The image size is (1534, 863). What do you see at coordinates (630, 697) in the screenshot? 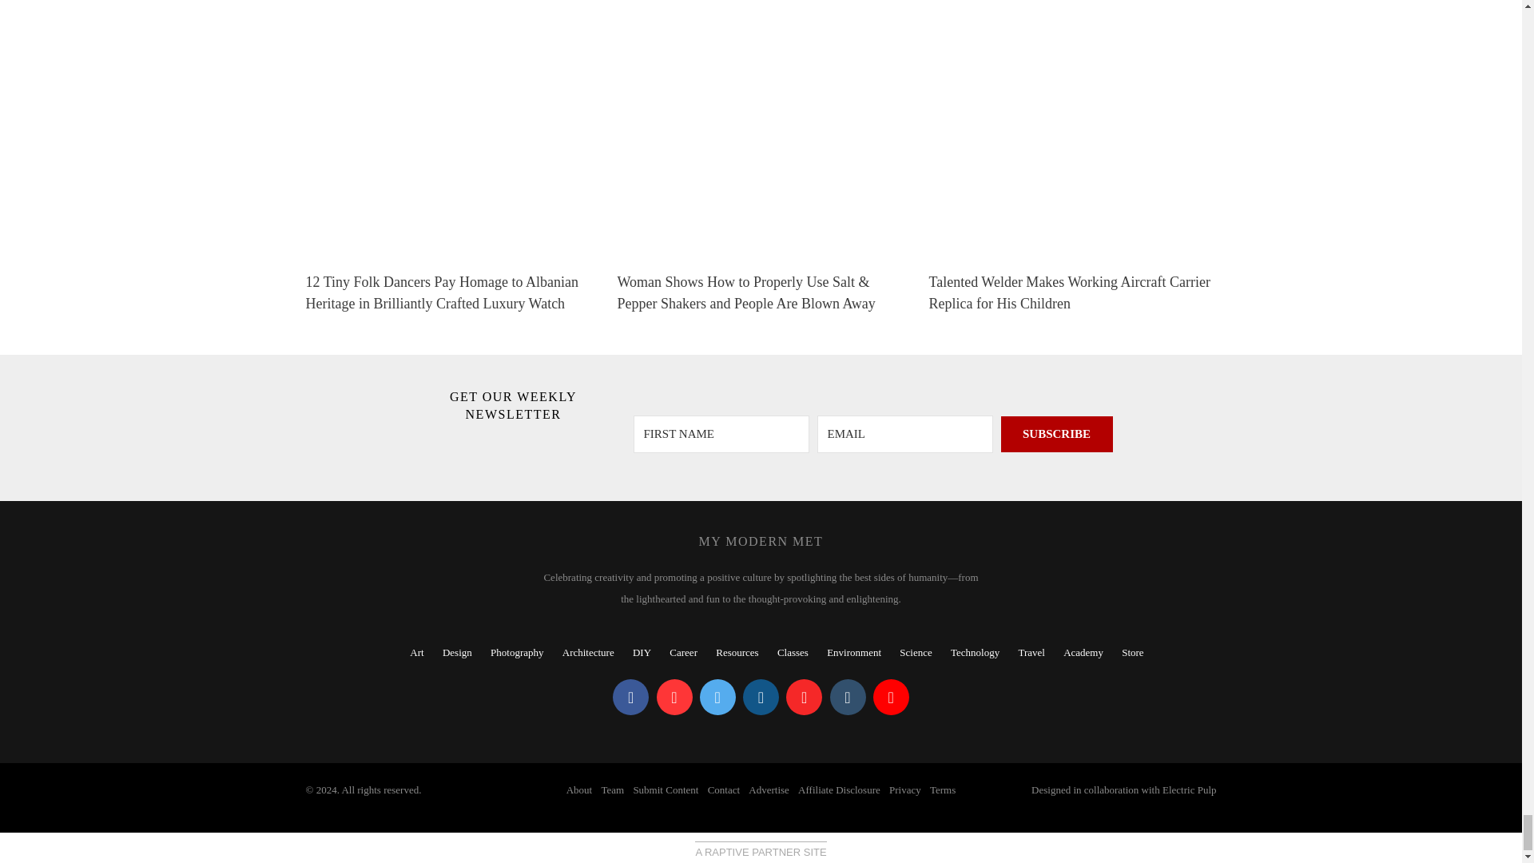
I see `My Modern Met on Facebook` at bounding box center [630, 697].